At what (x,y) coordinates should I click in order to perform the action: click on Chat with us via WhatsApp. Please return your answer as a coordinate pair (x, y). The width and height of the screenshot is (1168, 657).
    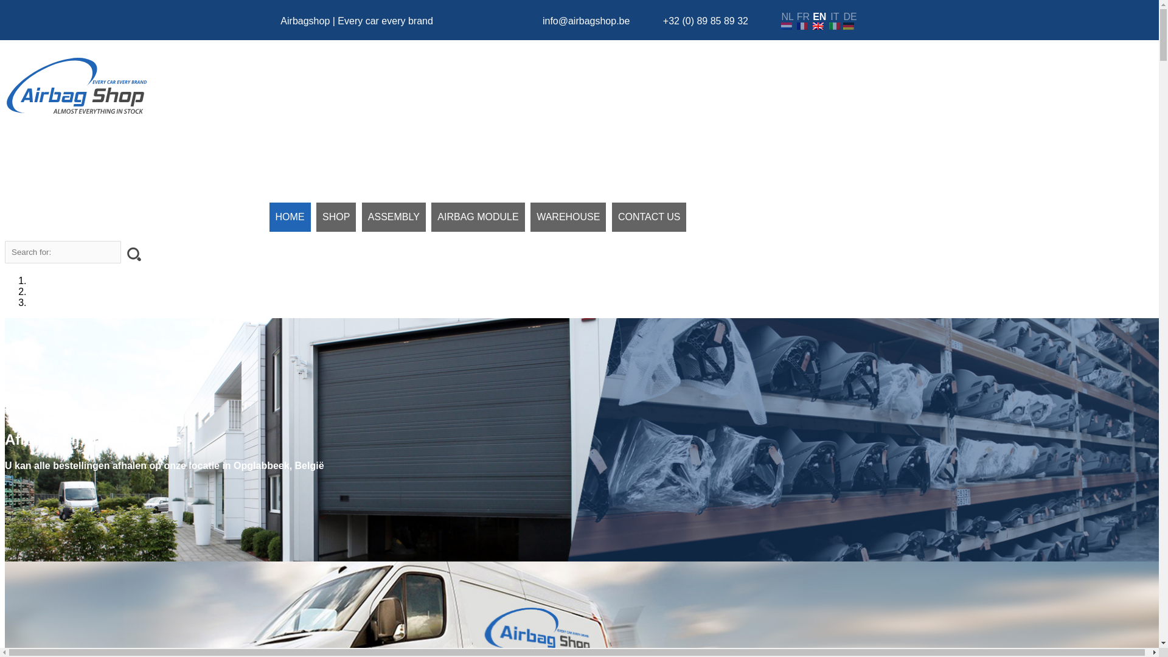
    Looking at the image, I should click on (505, 21).